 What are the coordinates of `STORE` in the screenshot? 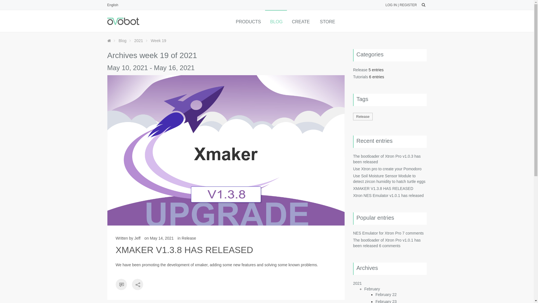 It's located at (327, 21).